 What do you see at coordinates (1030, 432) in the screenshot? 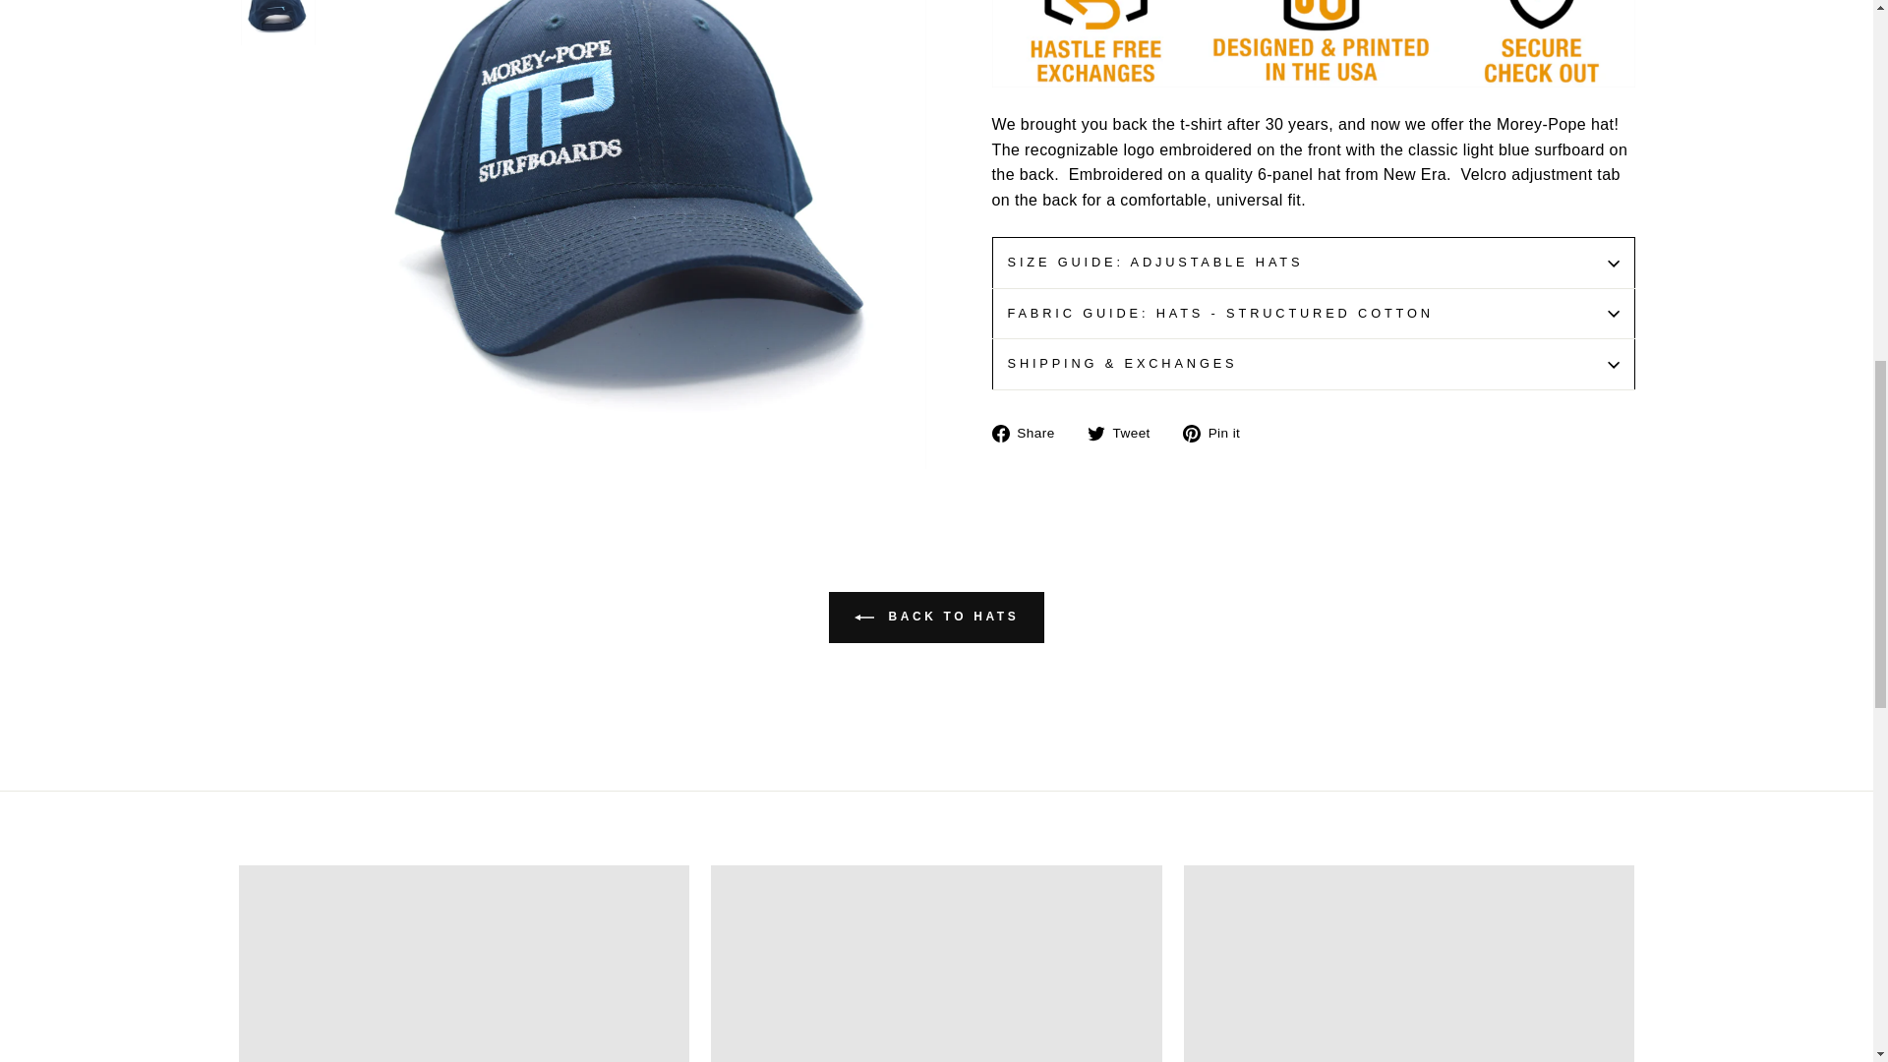
I see `Share on Facebook` at bounding box center [1030, 432].